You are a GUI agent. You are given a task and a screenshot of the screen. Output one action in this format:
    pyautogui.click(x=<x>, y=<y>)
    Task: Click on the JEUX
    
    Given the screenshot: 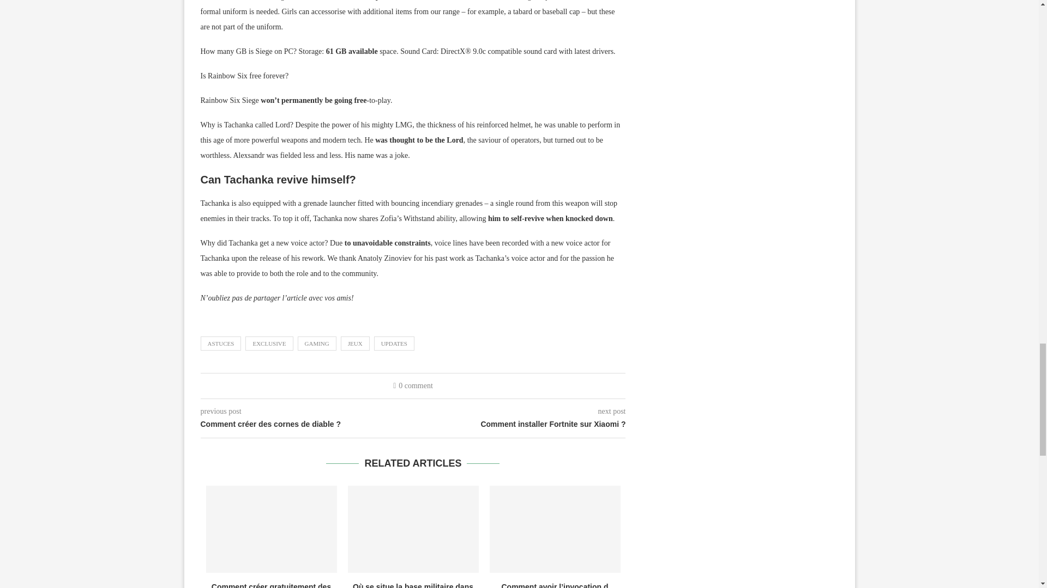 What is the action you would take?
    pyautogui.click(x=355, y=343)
    